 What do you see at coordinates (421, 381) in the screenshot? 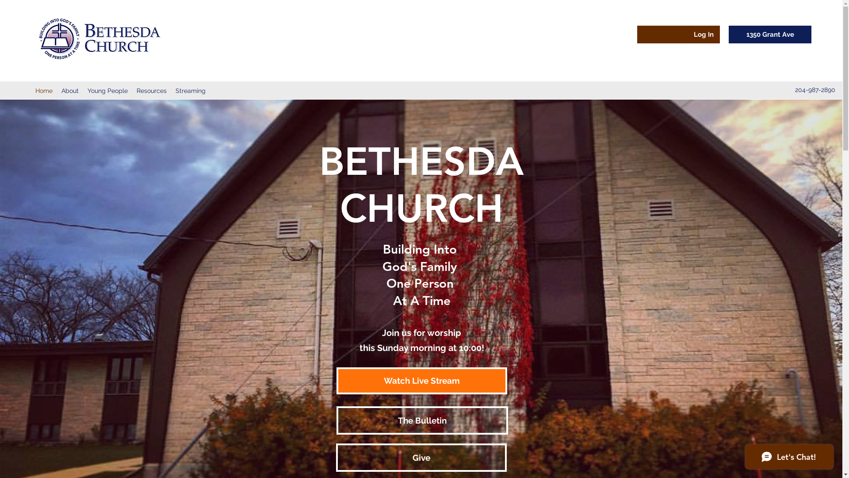
I see `Watch Live Stream` at bounding box center [421, 381].